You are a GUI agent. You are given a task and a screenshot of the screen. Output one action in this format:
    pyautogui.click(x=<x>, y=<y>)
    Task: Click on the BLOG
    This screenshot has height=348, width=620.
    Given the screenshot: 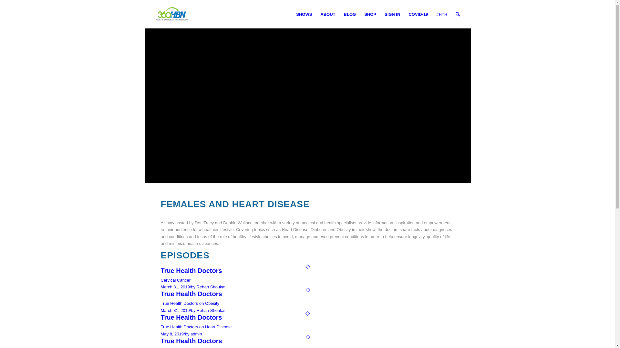 What is the action you would take?
    pyautogui.click(x=350, y=15)
    